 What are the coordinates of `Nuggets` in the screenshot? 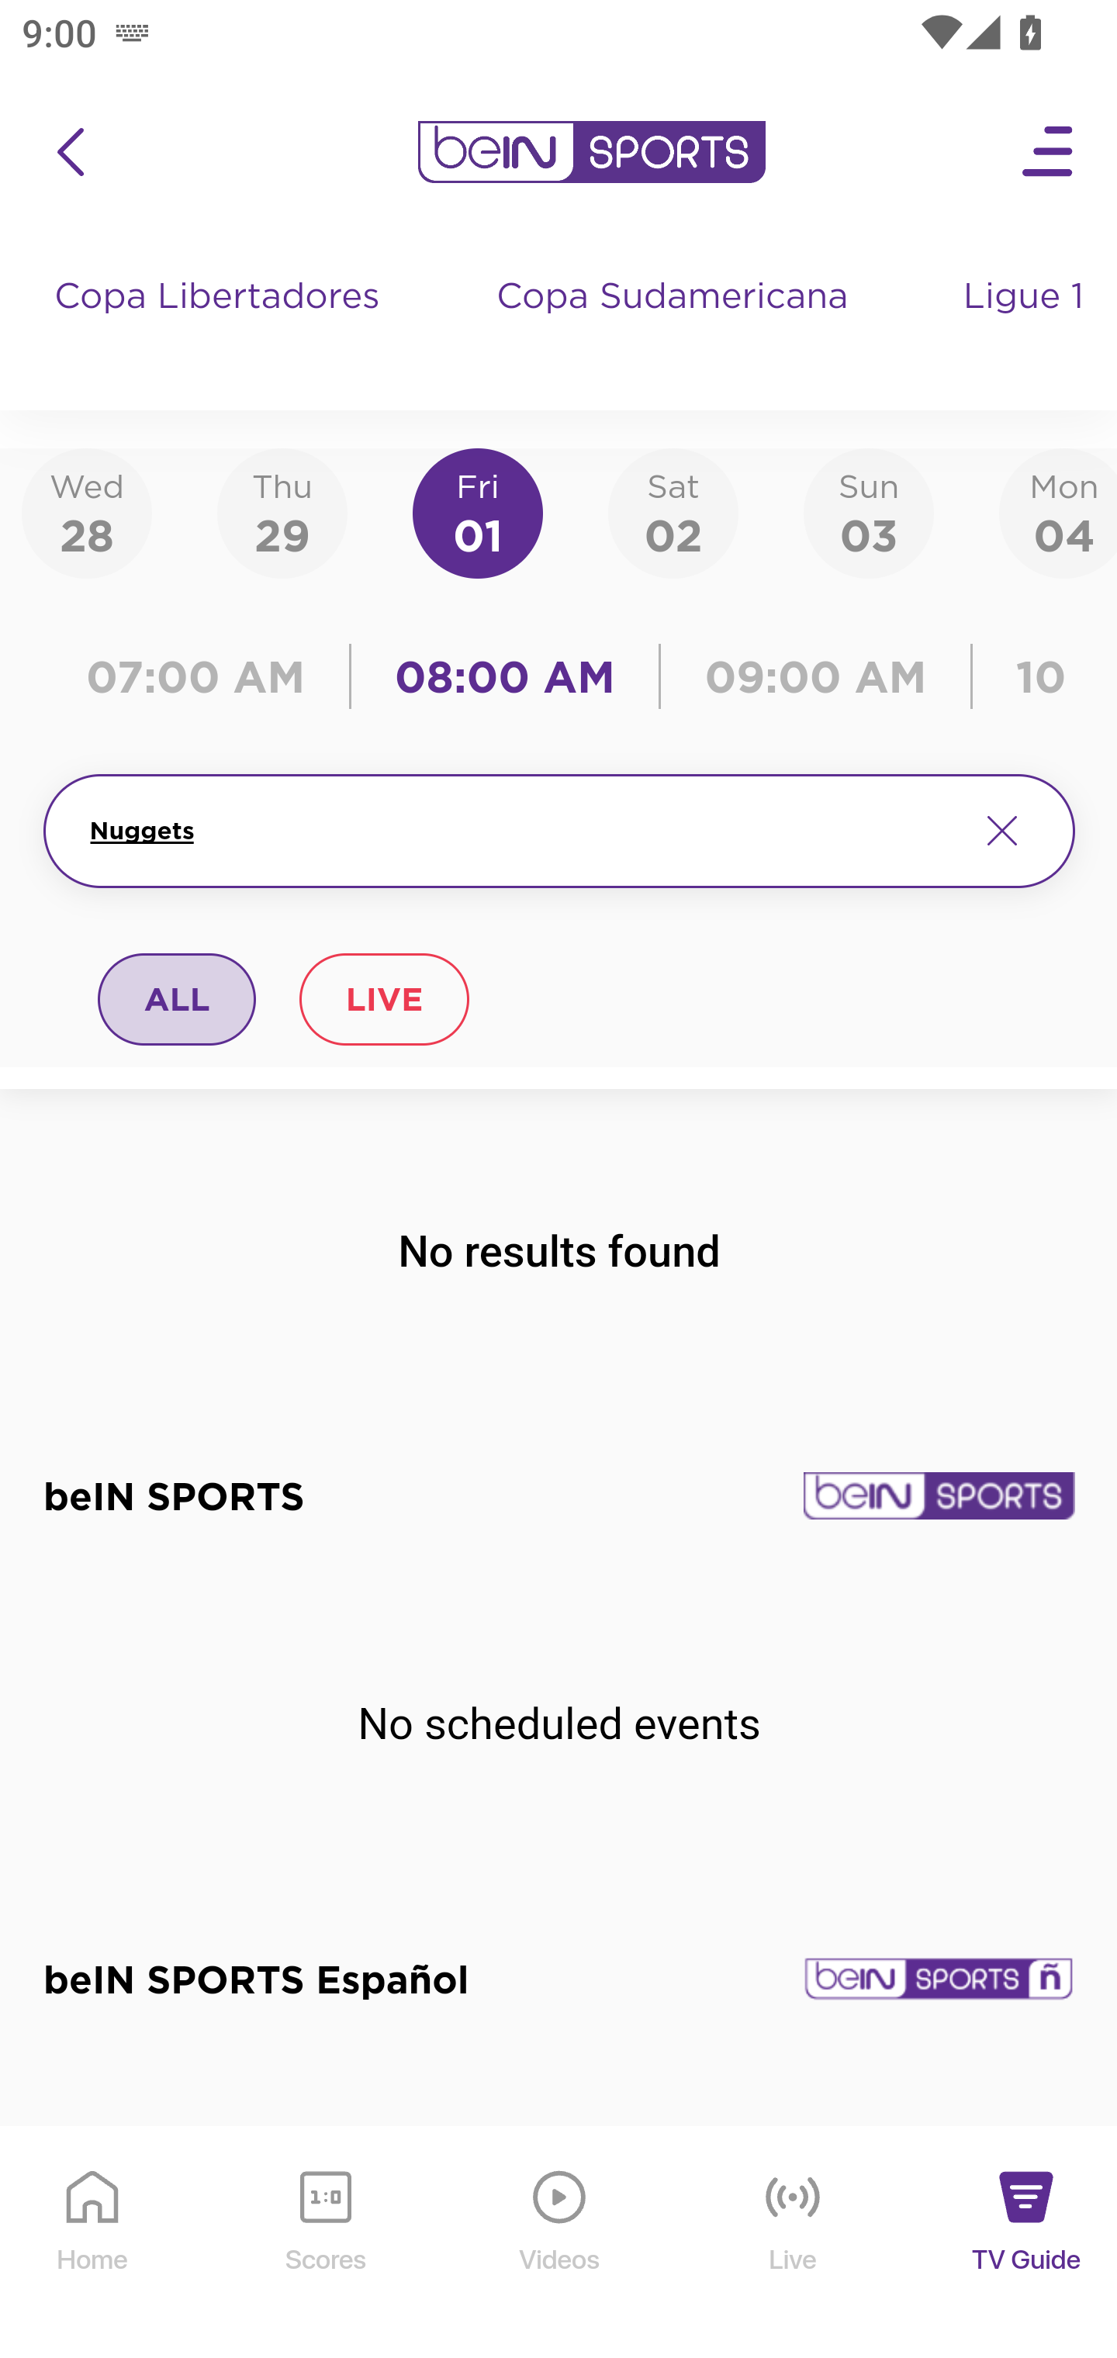 It's located at (521, 831).